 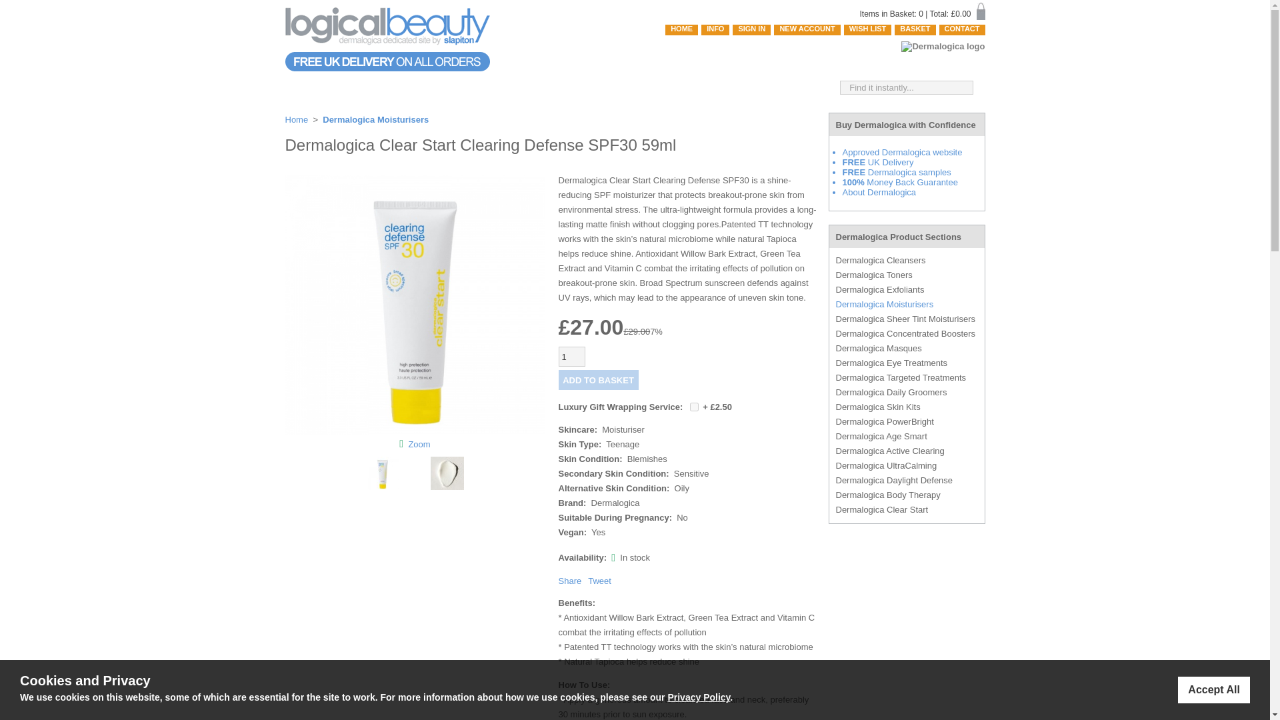 I want to click on Dermalogica Clear Start Clearing Defense SPF30 59ml, so click(x=419, y=443).